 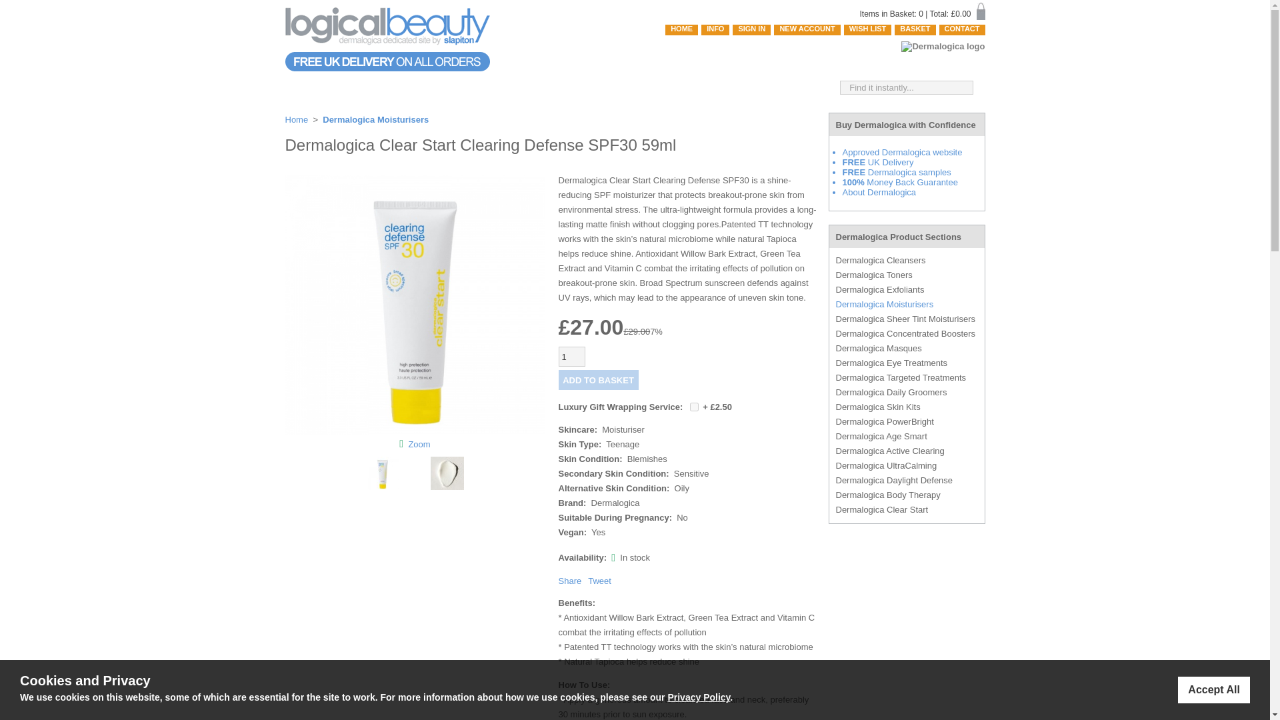 I want to click on Dermalogica Clear Start Clearing Defense SPF30 59ml, so click(x=419, y=443).